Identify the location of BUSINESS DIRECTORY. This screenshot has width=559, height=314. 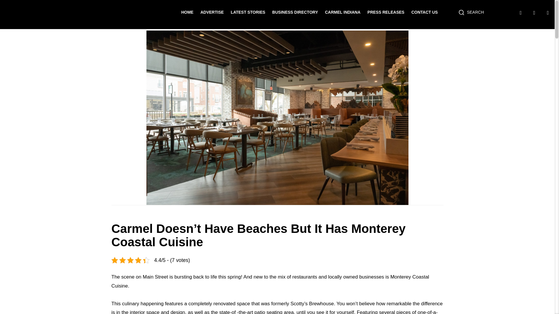
(295, 12).